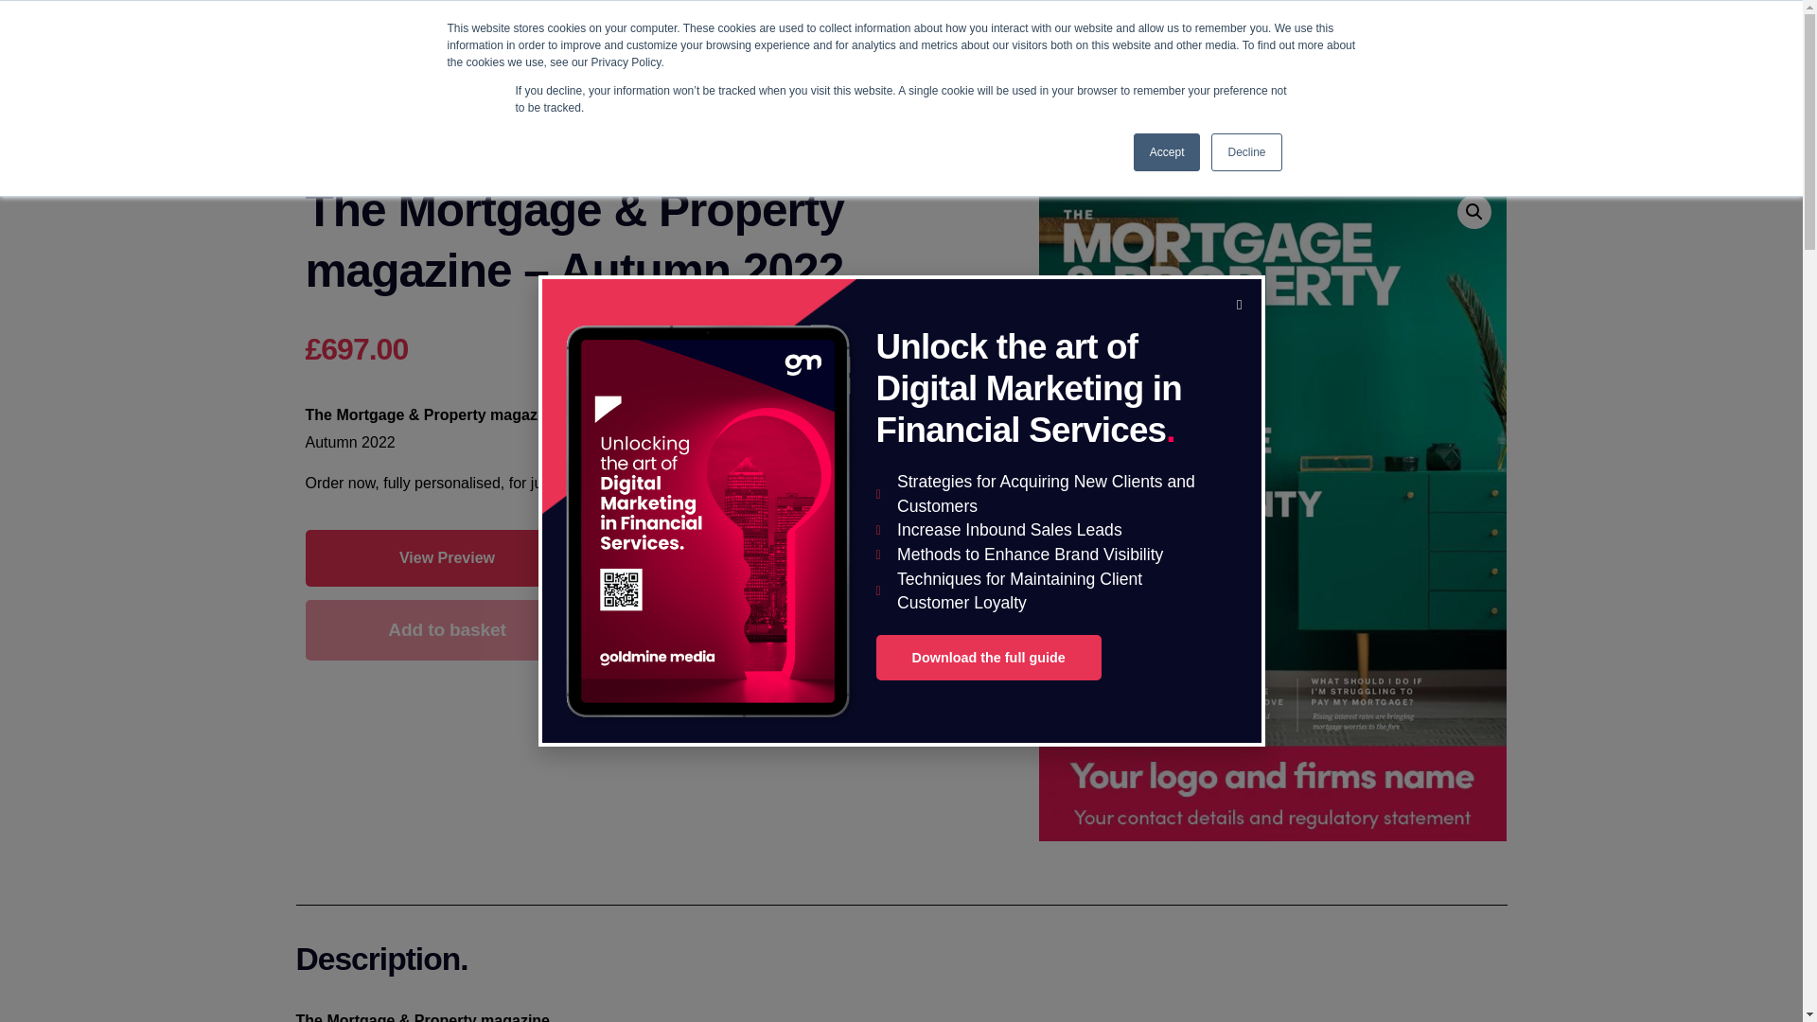  What do you see at coordinates (1374, 13) in the screenshot?
I see `View Basket` at bounding box center [1374, 13].